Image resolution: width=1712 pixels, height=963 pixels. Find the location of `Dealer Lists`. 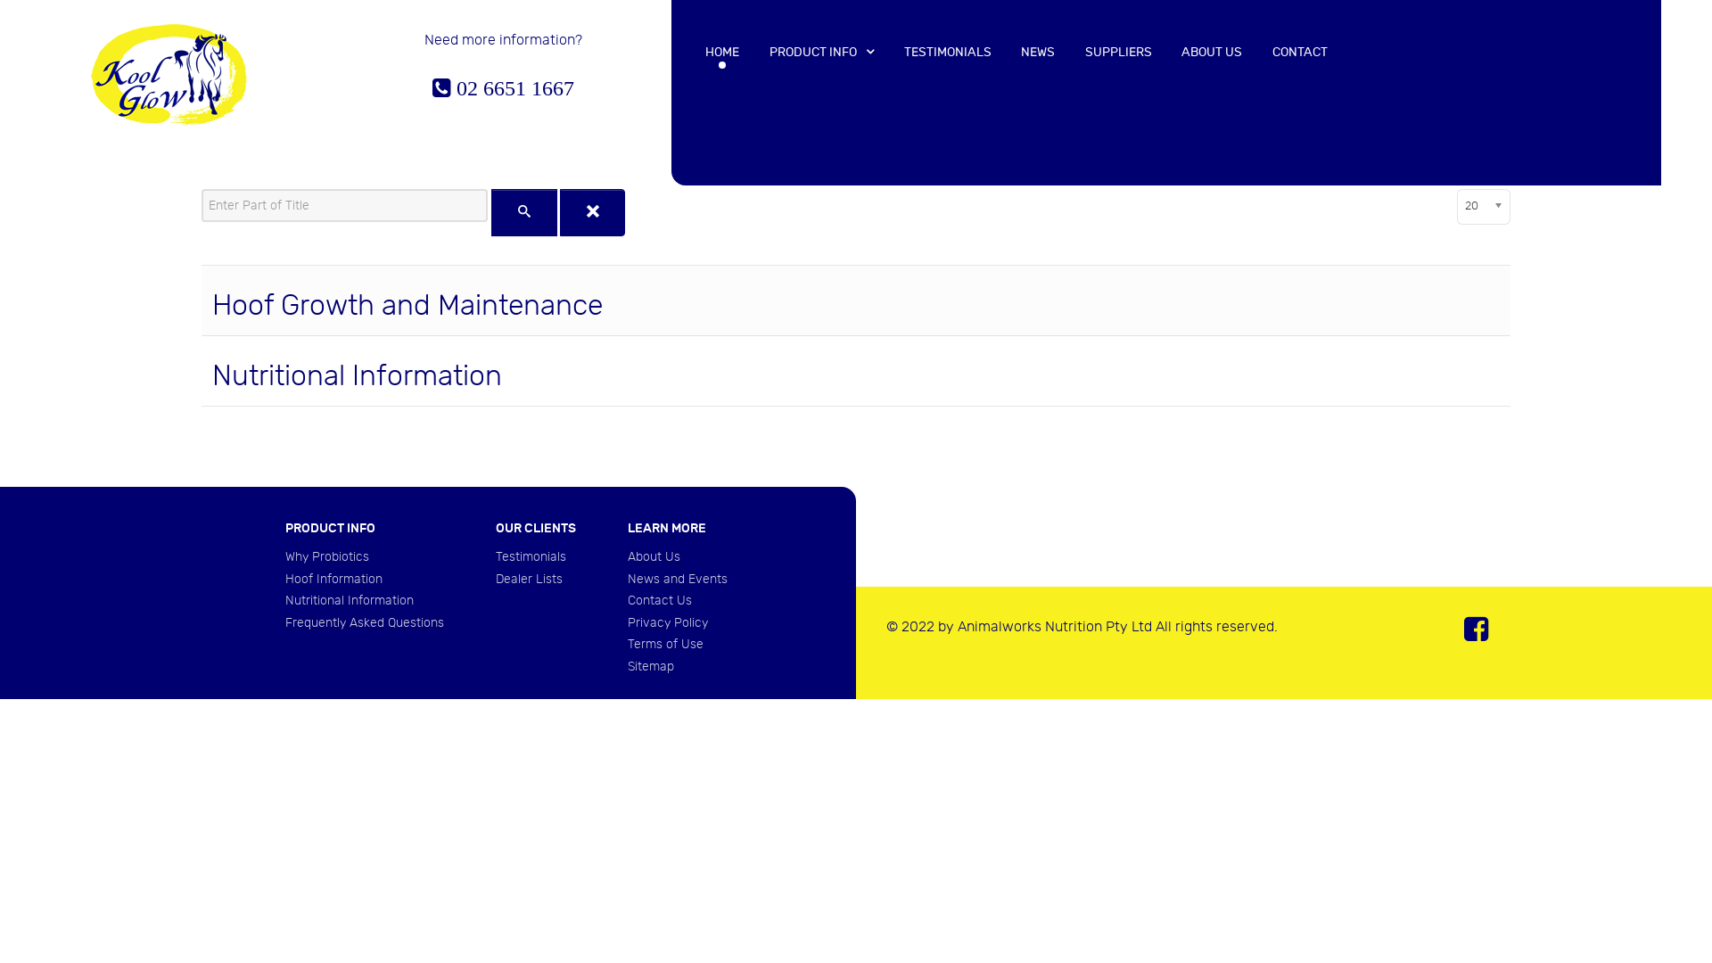

Dealer Lists is located at coordinates (530, 580).